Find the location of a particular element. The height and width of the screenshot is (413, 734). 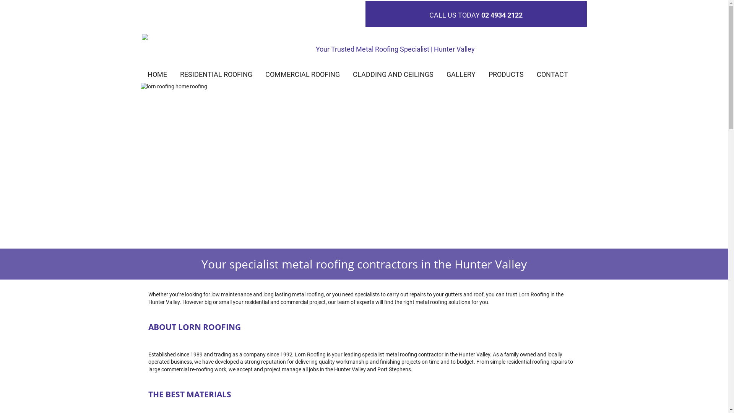

COMMERCIAL ROOFING is located at coordinates (303, 75).